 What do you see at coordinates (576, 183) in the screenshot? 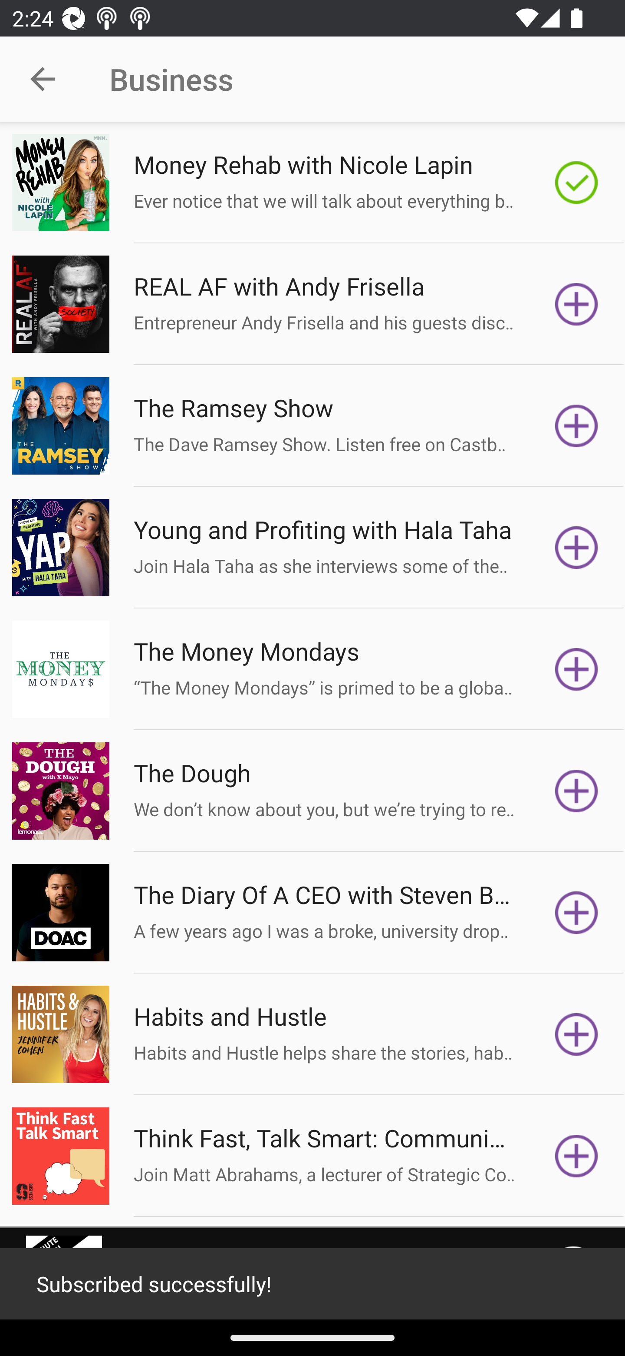
I see `Subscribed` at bounding box center [576, 183].